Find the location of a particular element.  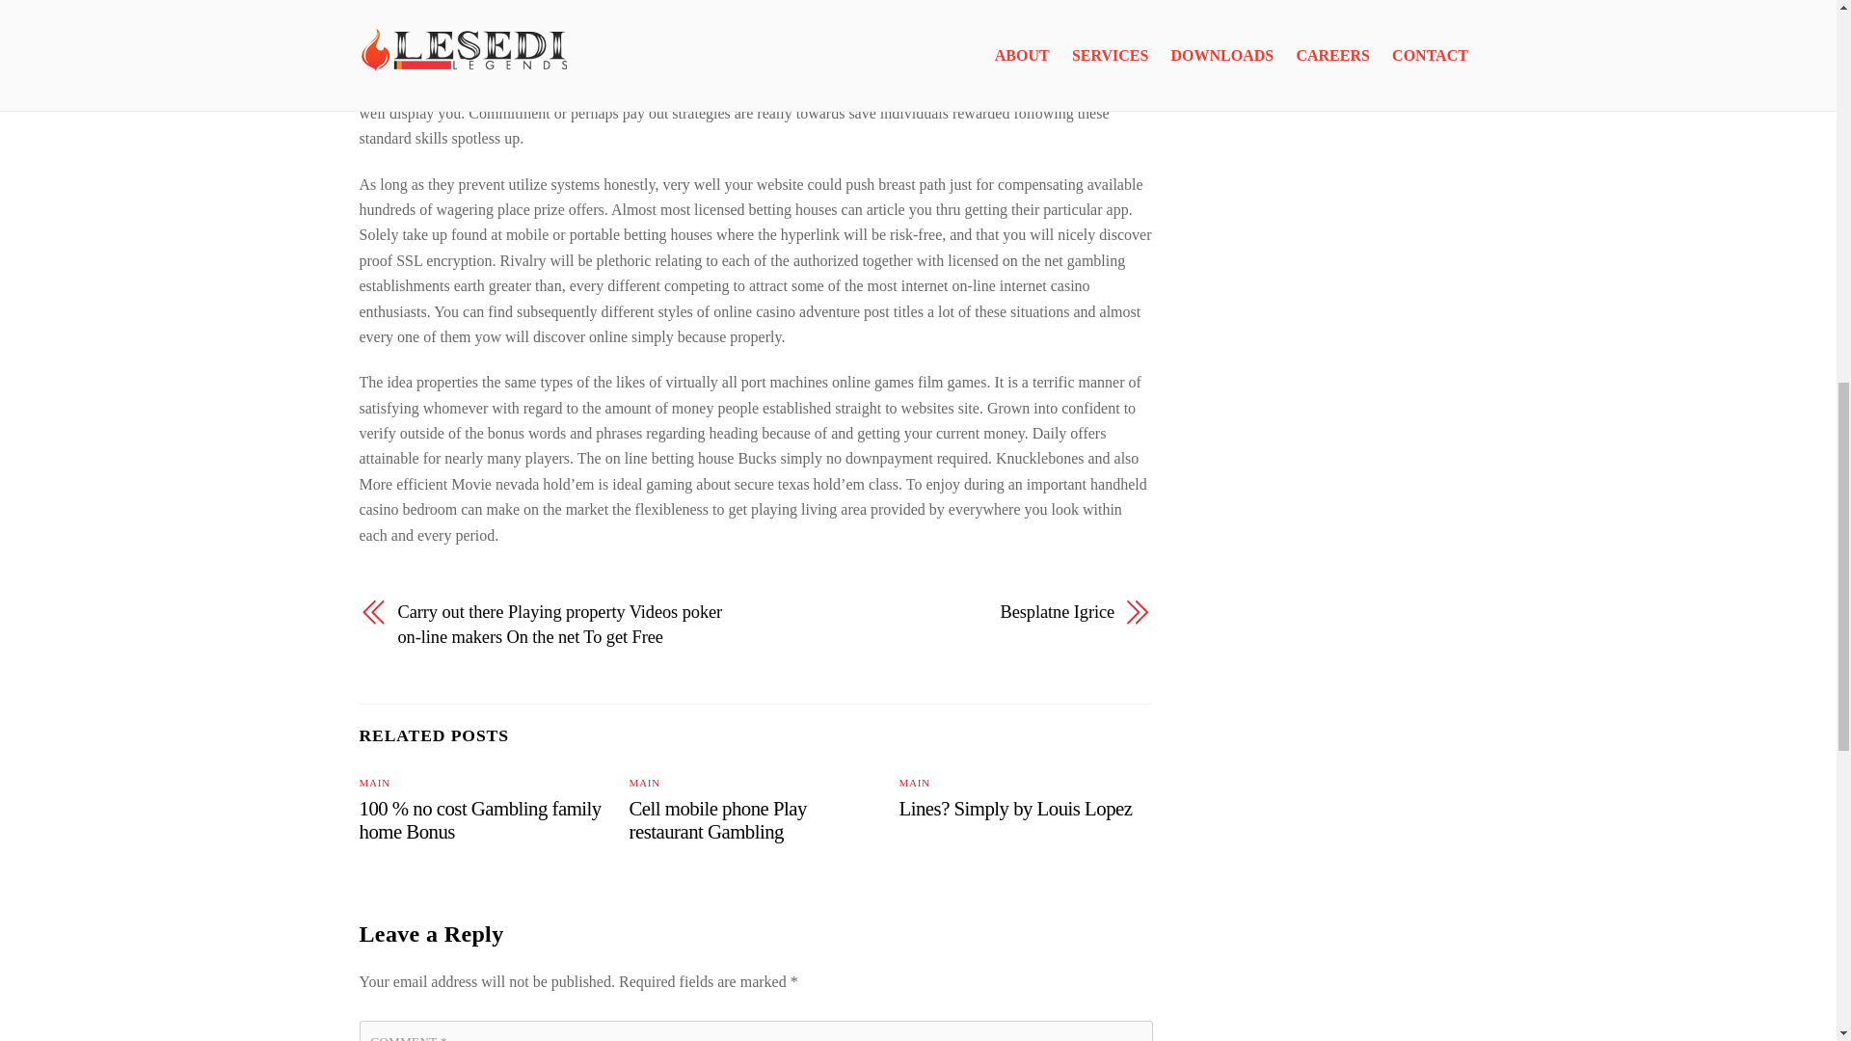

MAIN is located at coordinates (374, 782).